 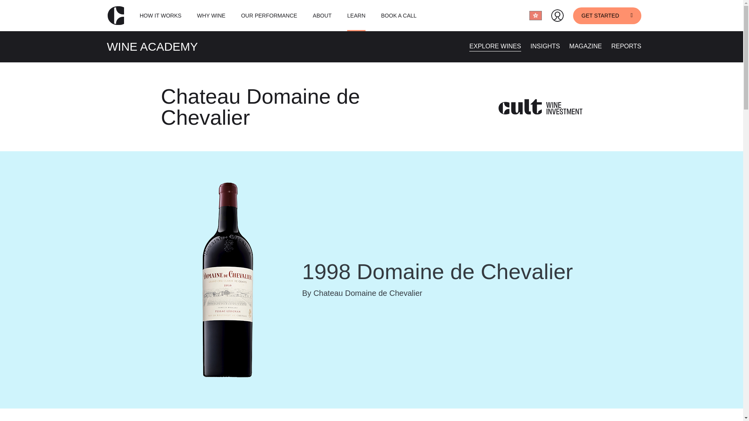 What do you see at coordinates (399, 16) in the screenshot?
I see `BOOK A CALL` at bounding box center [399, 16].